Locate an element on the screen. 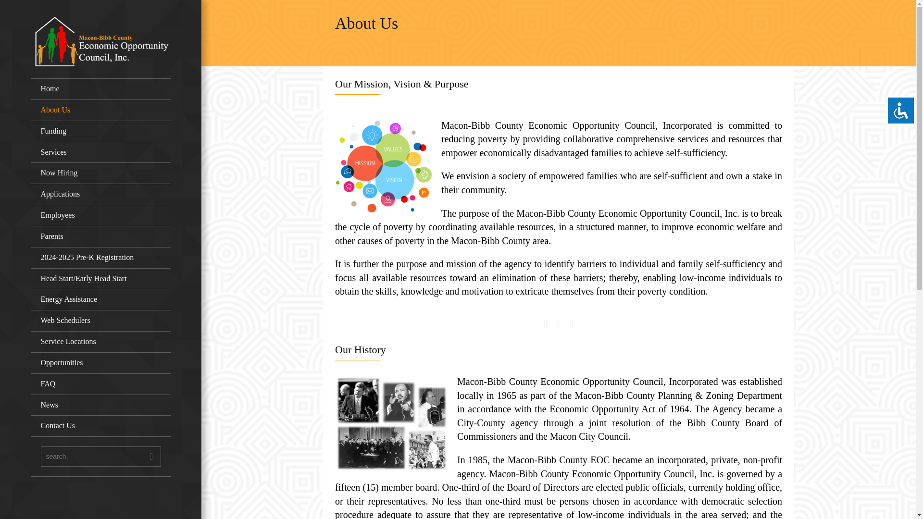 This screenshot has width=923, height=519. Applications is located at coordinates (101, 194).